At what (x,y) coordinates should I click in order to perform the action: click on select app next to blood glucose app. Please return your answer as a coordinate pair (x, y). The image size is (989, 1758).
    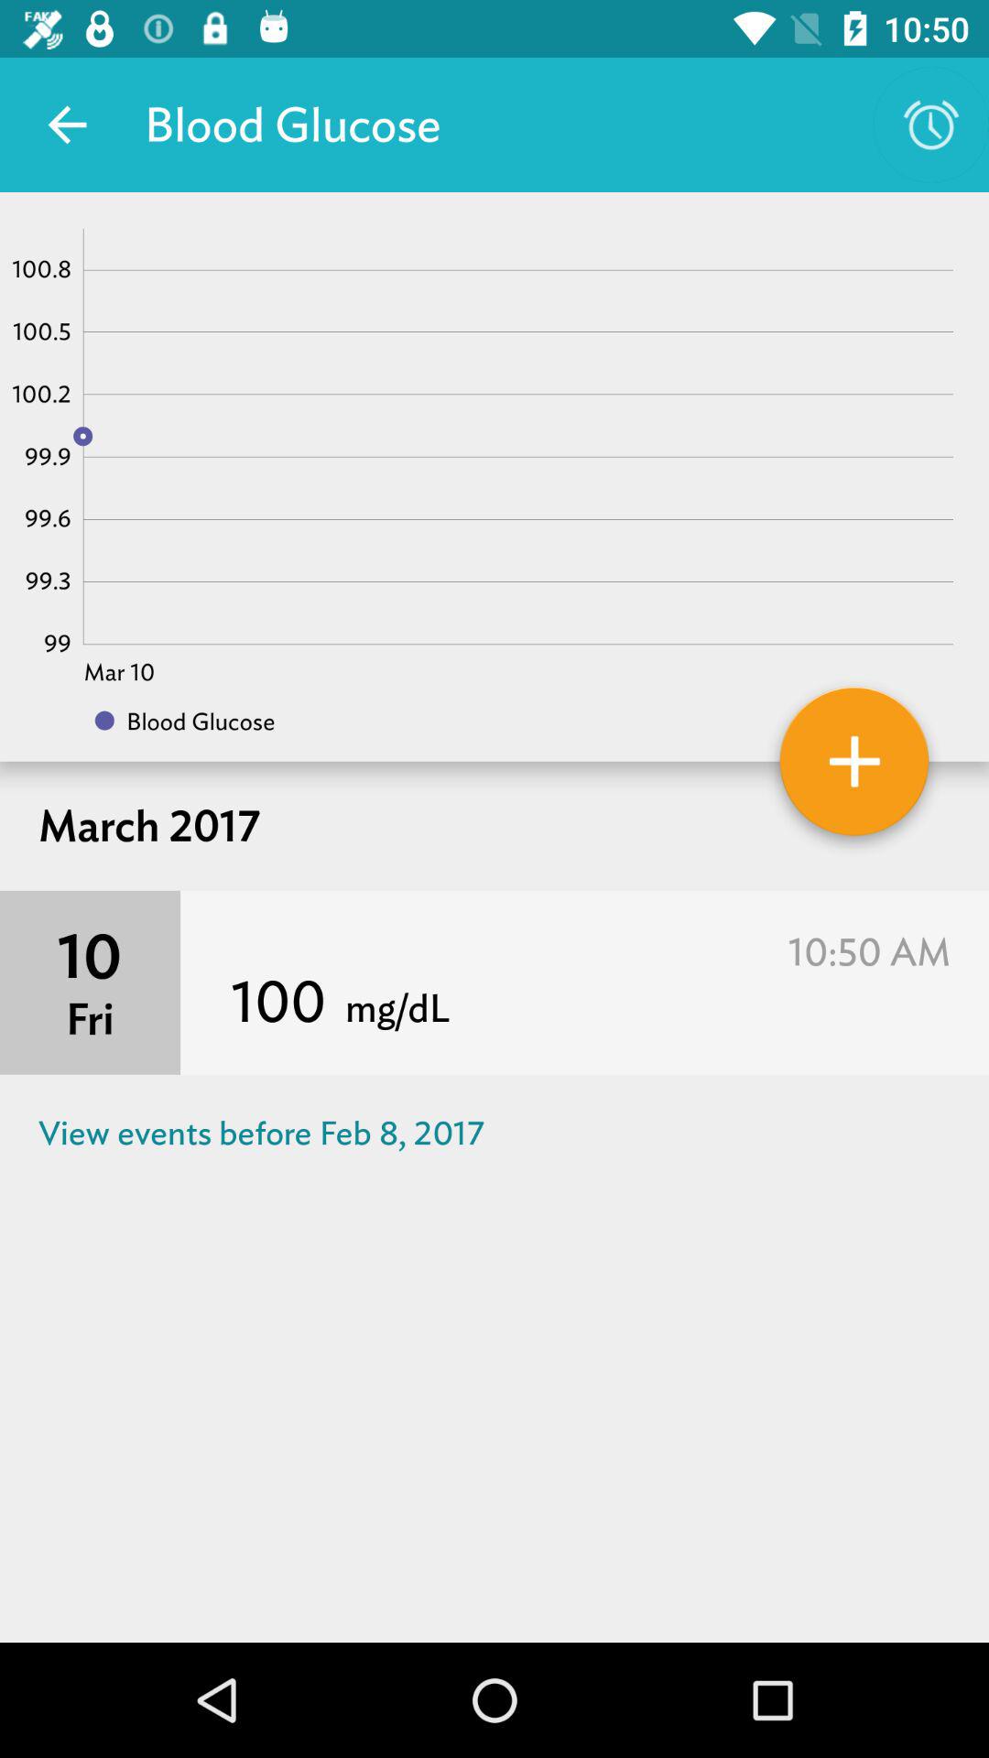
    Looking at the image, I should click on (930, 125).